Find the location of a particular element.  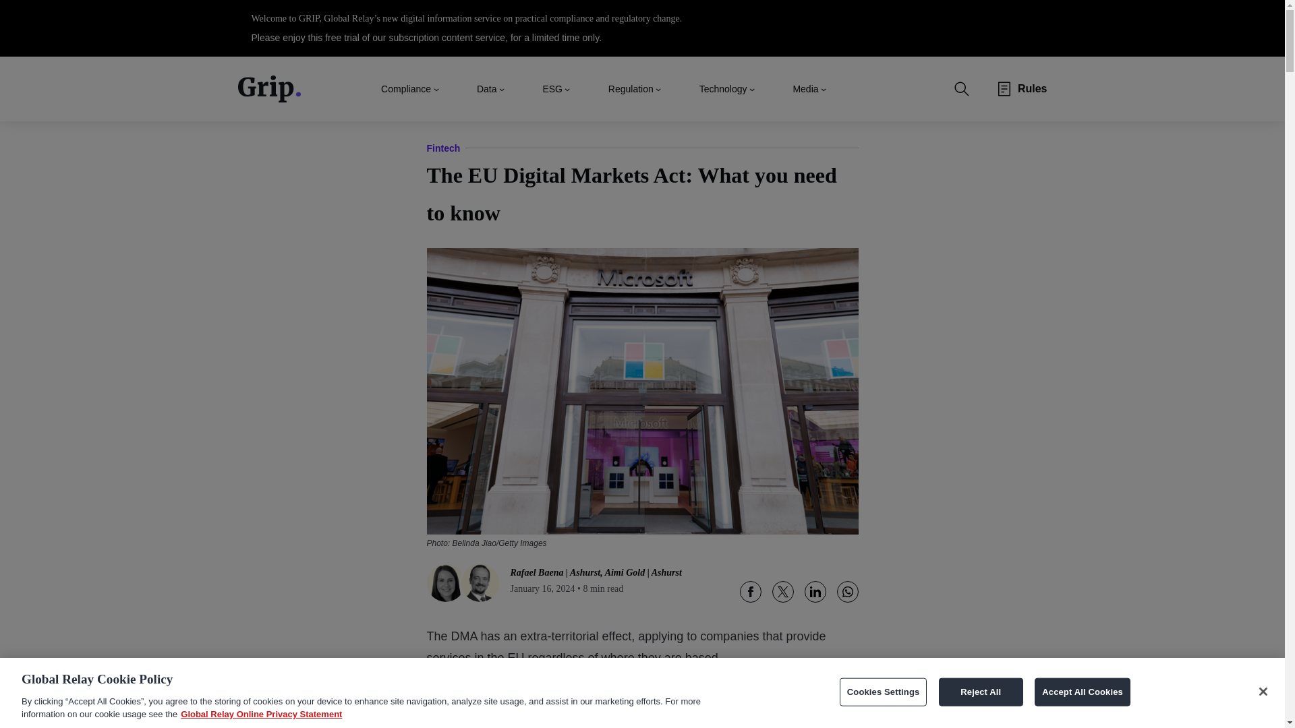

Regulation is located at coordinates (631, 88).